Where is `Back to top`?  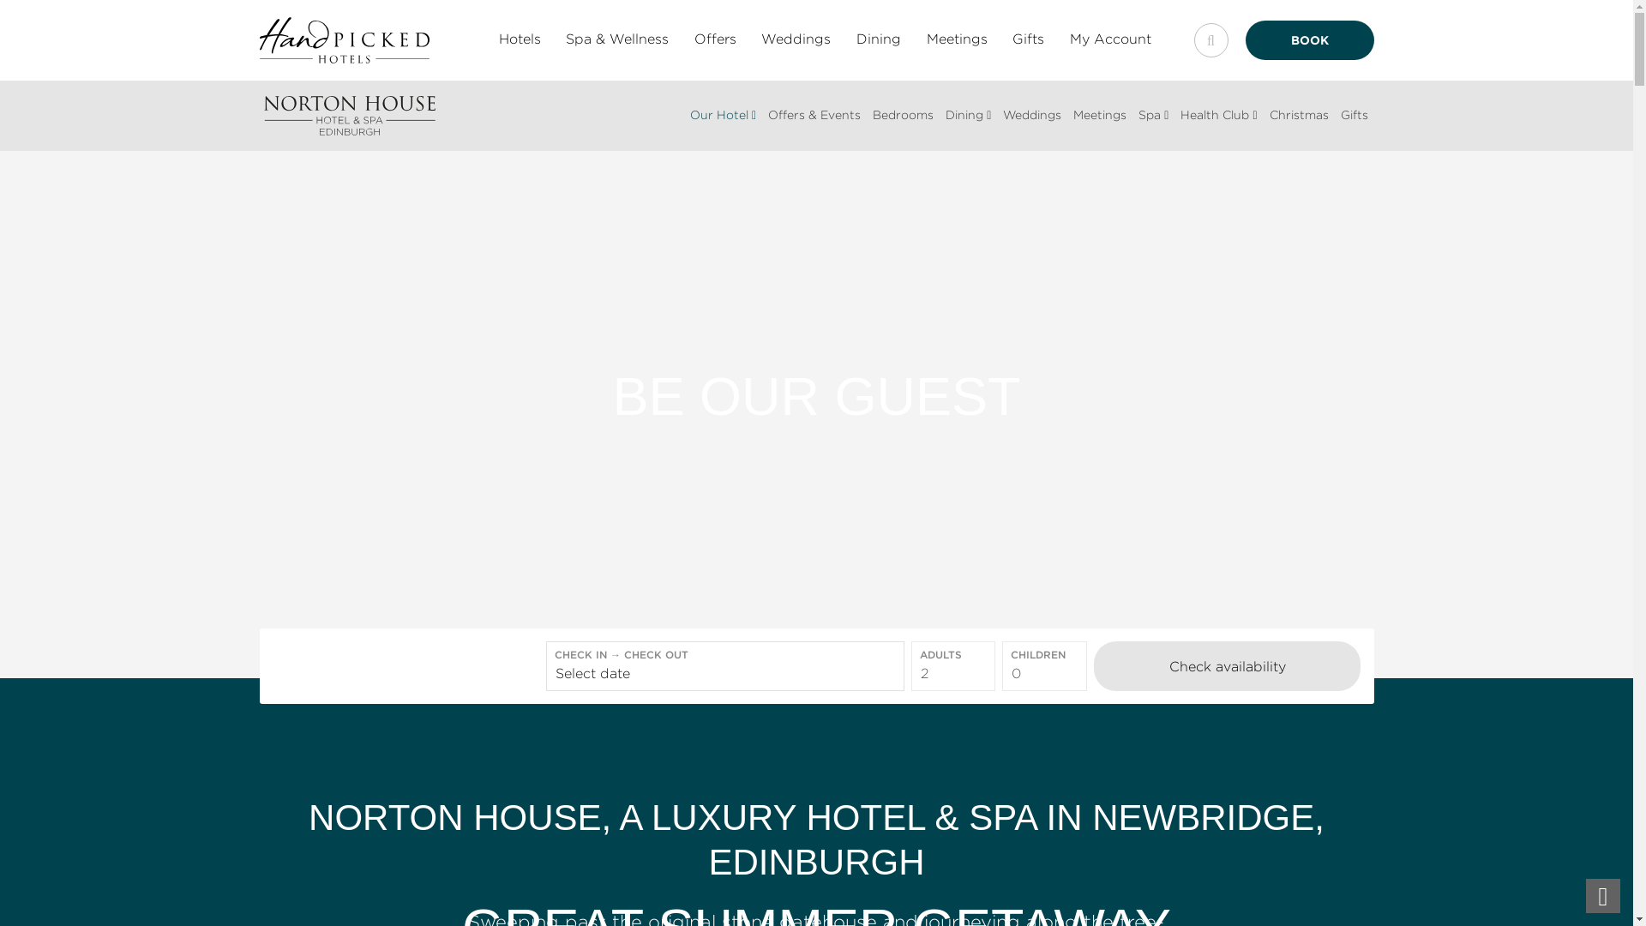
Back to top is located at coordinates (1603, 895).